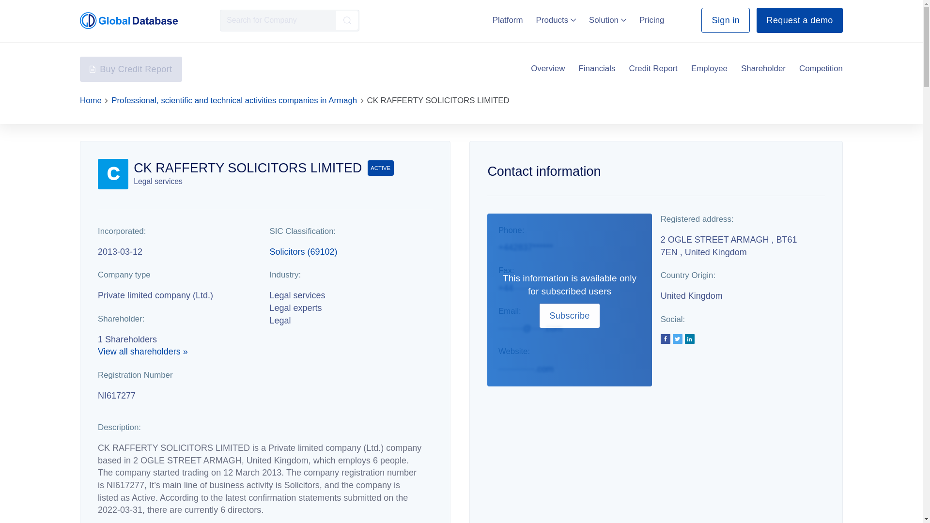  What do you see at coordinates (131, 69) in the screenshot?
I see `Buy Credit Report` at bounding box center [131, 69].